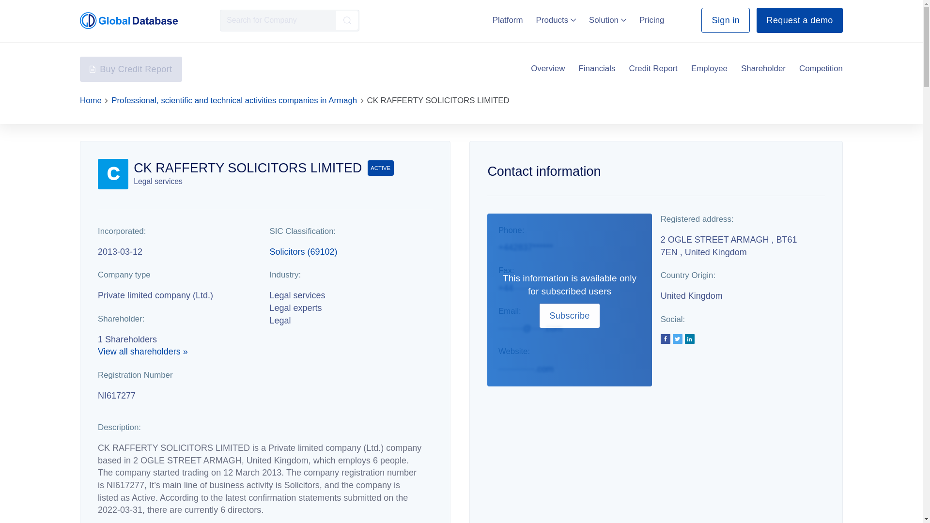  What do you see at coordinates (131, 69) in the screenshot?
I see `Buy Credit Report` at bounding box center [131, 69].